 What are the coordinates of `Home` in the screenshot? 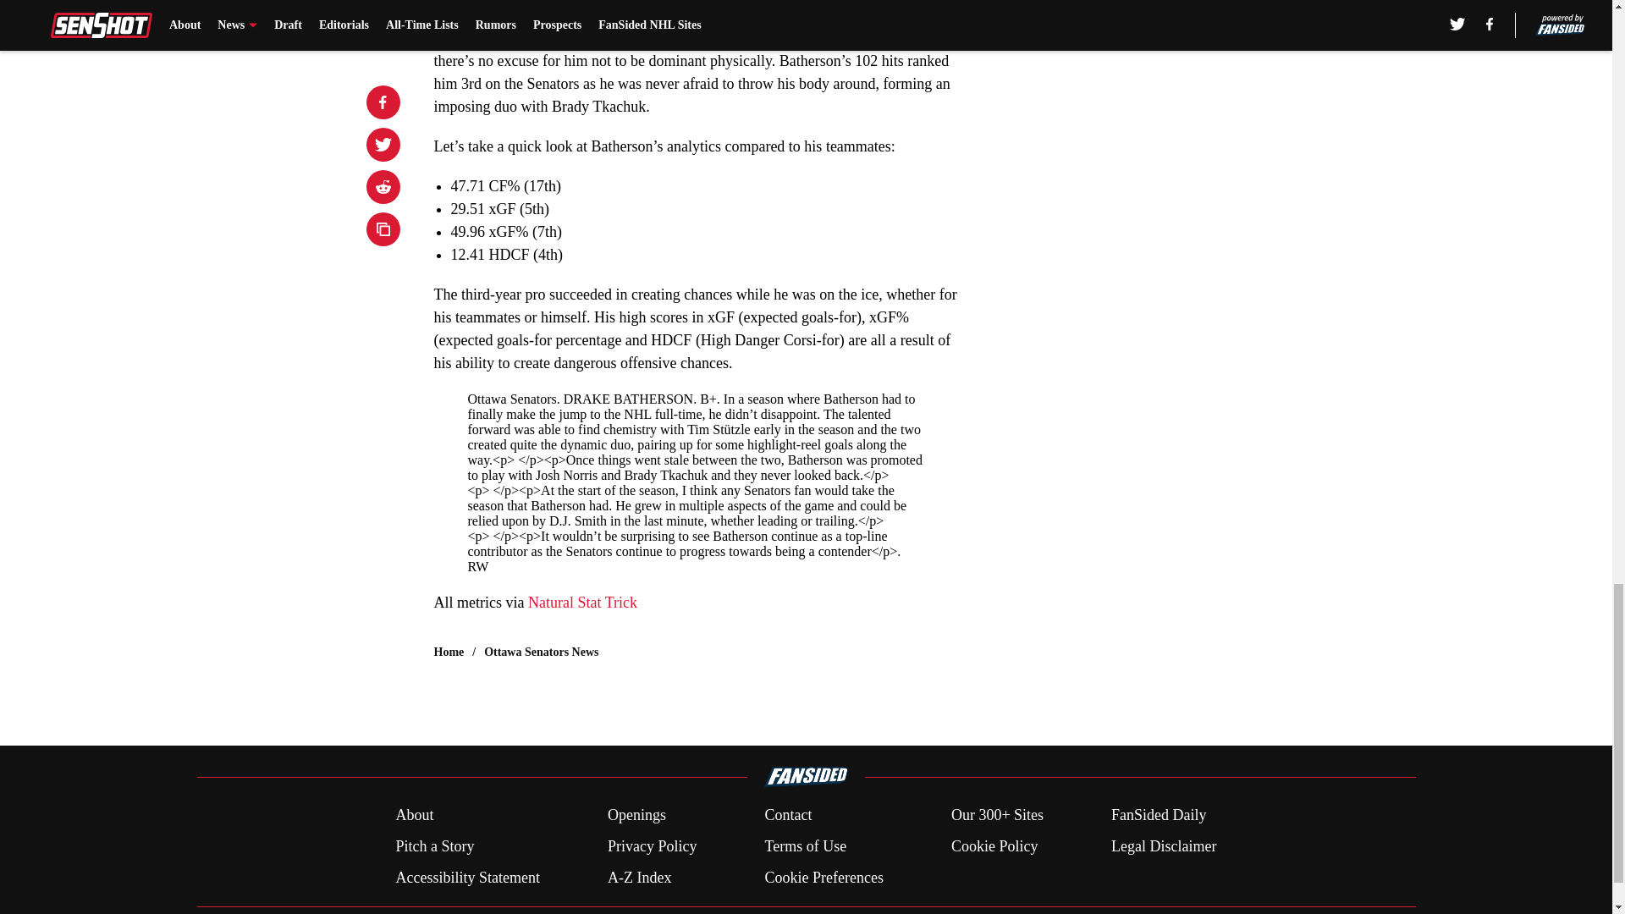 It's located at (449, 652).